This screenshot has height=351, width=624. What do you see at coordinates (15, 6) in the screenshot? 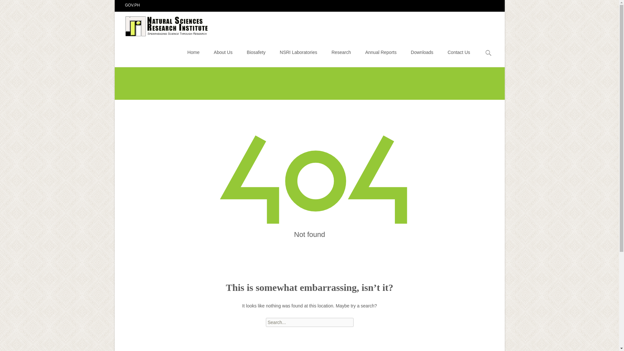
I see `Search` at bounding box center [15, 6].